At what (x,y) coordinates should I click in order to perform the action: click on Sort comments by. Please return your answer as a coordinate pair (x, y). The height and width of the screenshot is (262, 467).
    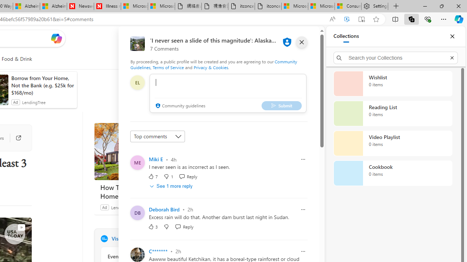
    Looking at the image, I should click on (158, 136).